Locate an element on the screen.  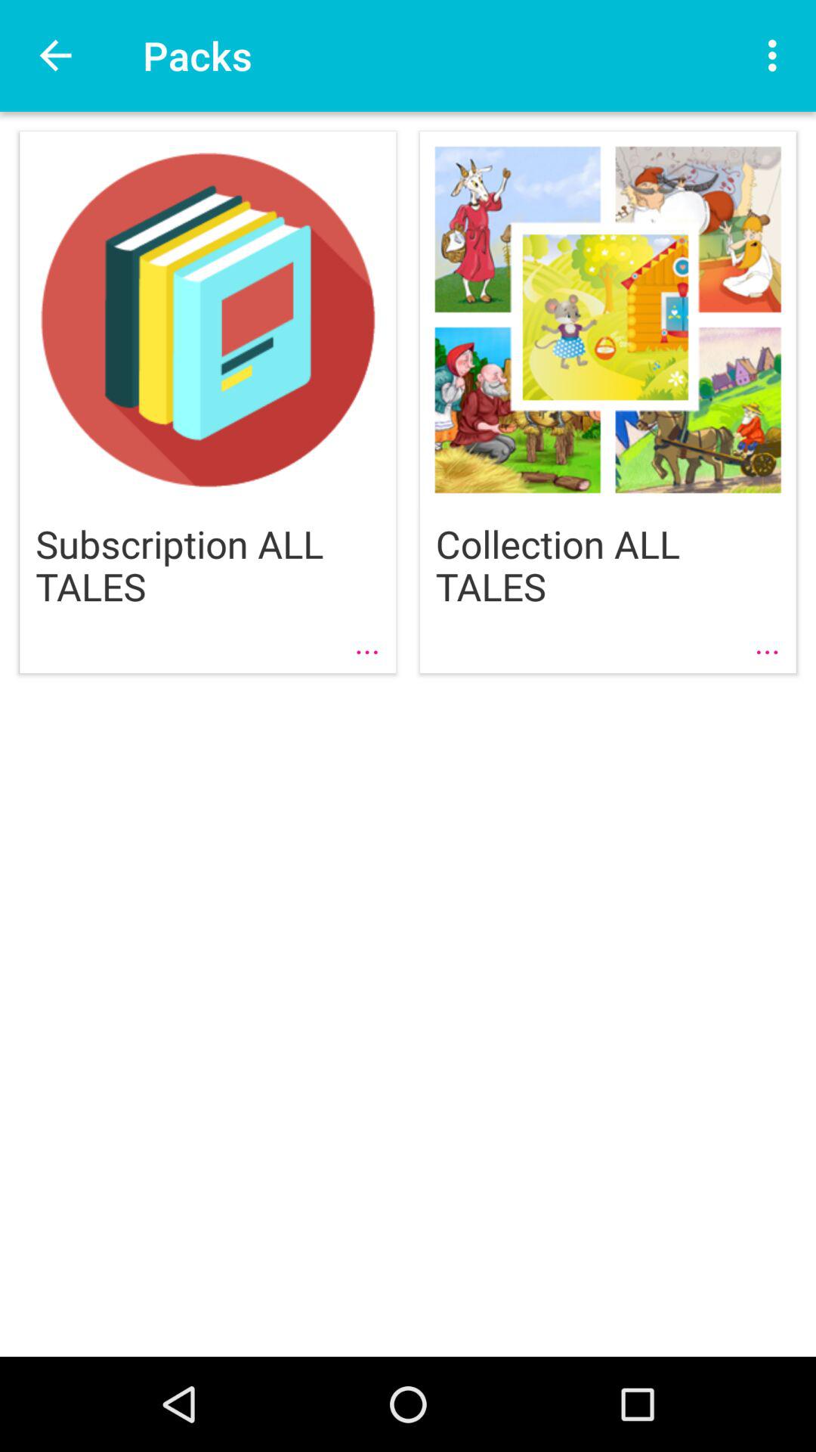
click on the second image is located at coordinates (608, 402).